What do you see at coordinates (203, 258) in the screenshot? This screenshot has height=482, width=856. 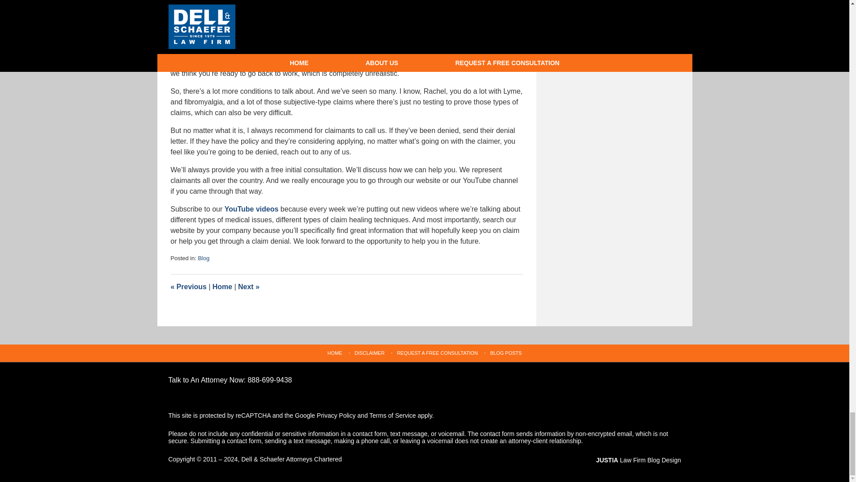 I see `Blog` at bounding box center [203, 258].